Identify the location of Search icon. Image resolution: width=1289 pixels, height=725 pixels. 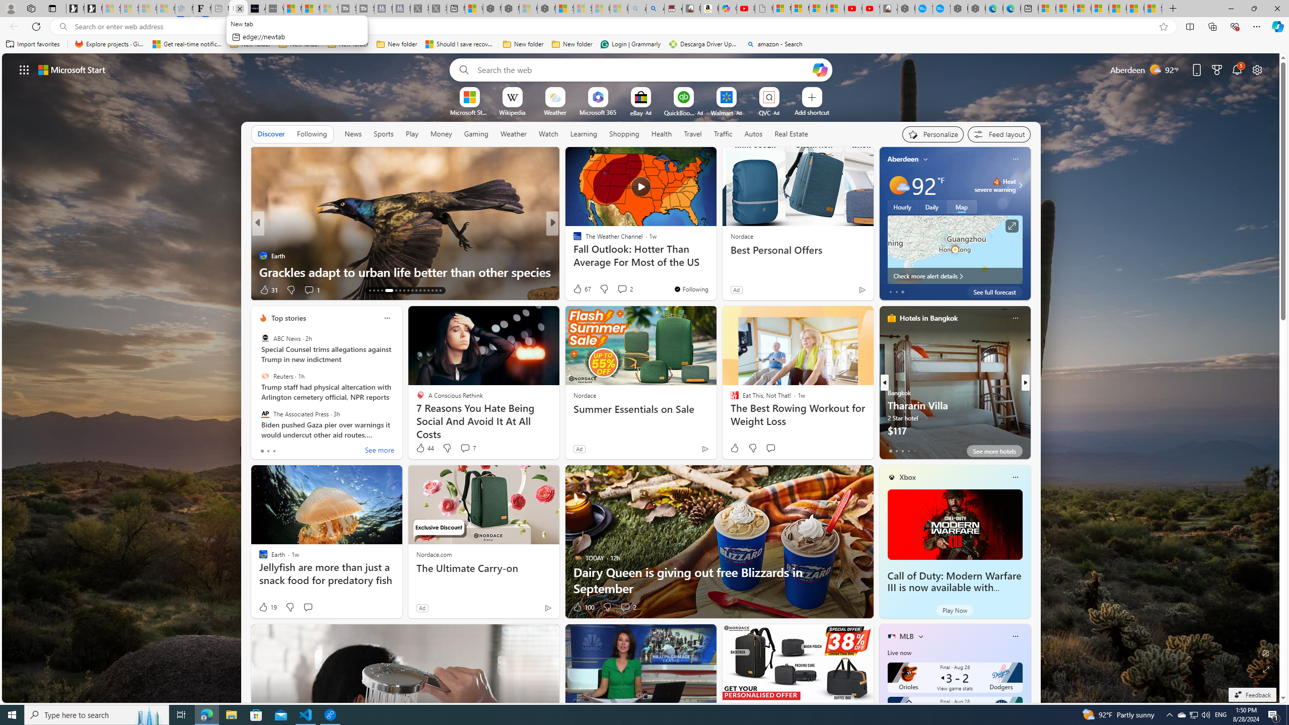
(62, 27).